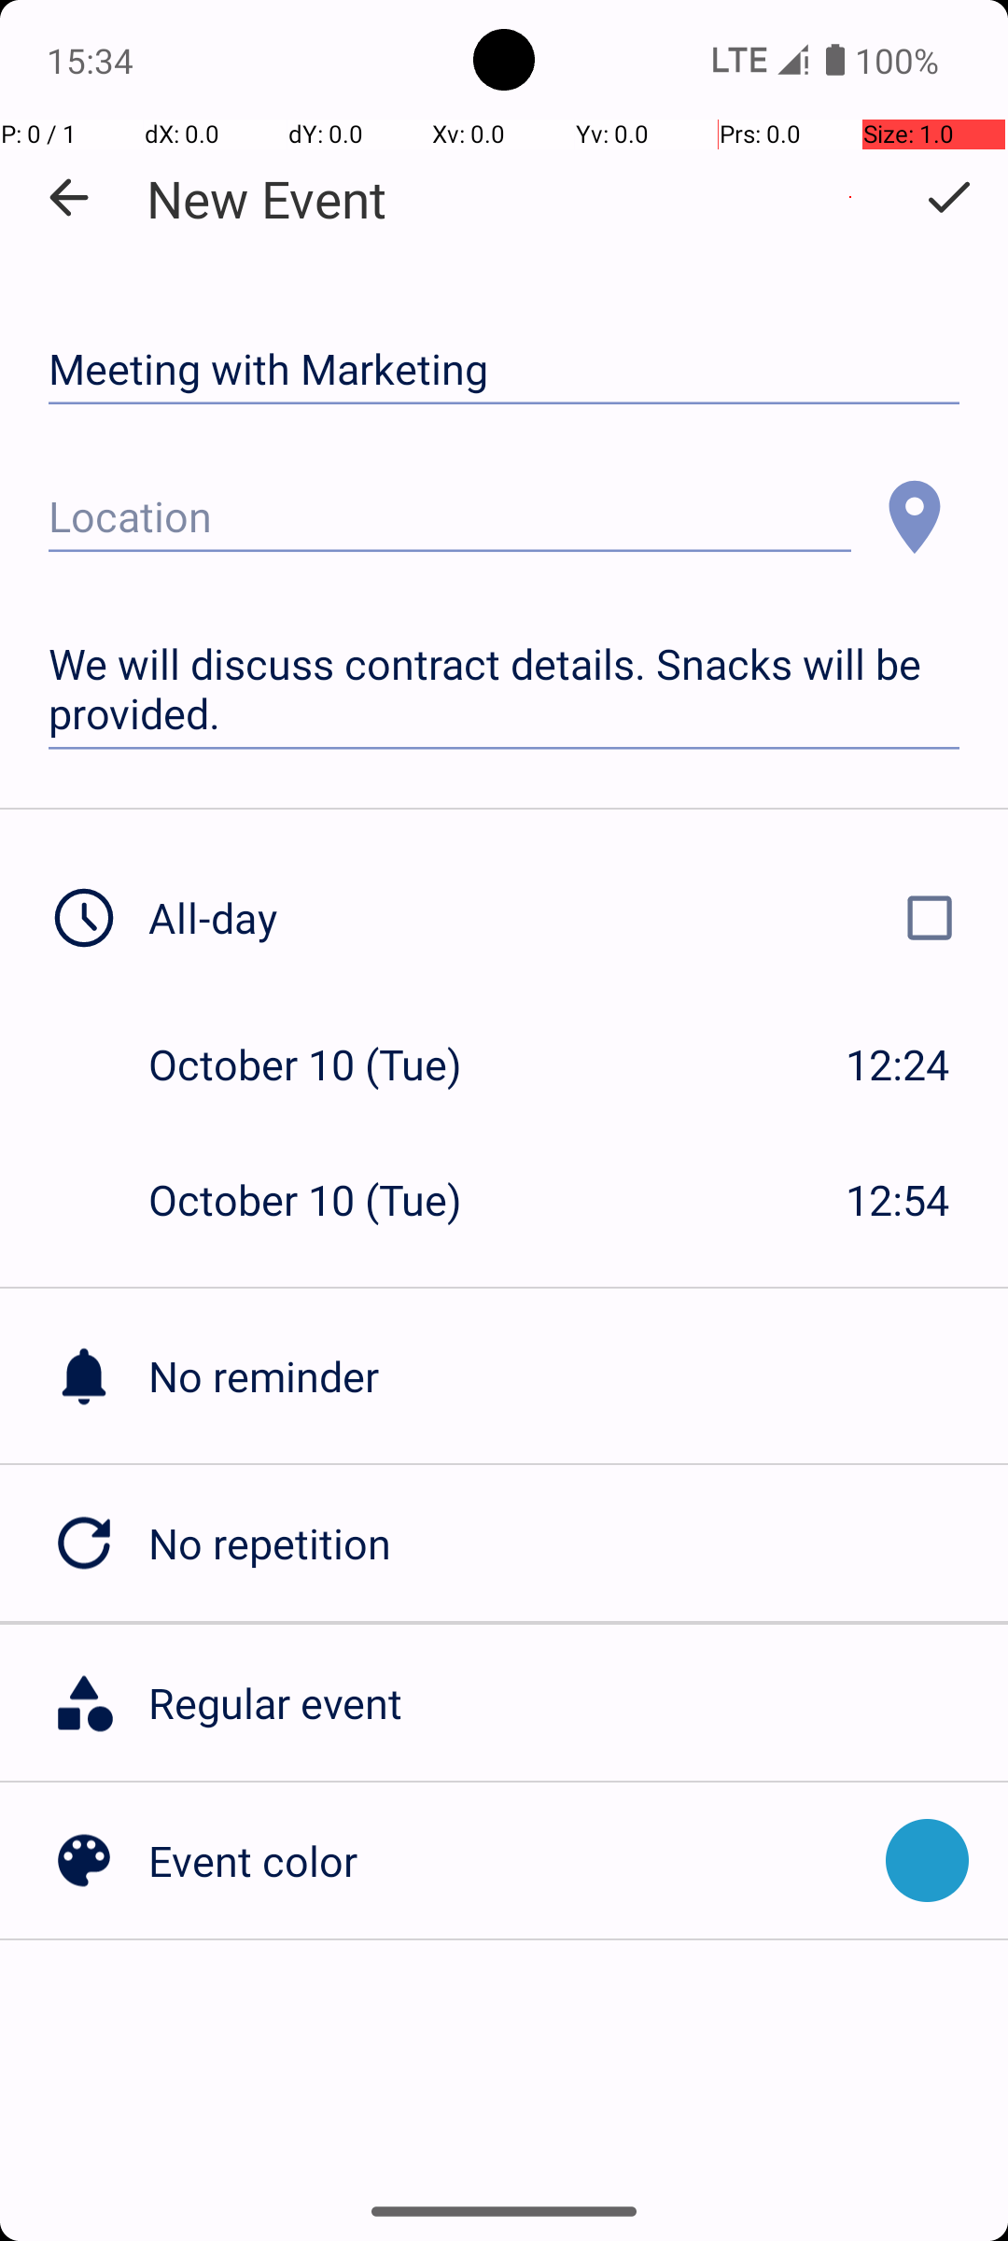 The height and width of the screenshot is (2241, 1008). I want to click on 12:24, so click(898, 1064).